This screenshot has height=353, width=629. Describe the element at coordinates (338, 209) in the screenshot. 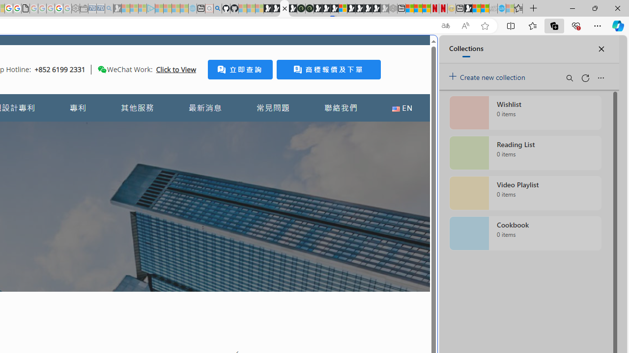

I see `Home | Sky Blue Bikes - Sky Blue Bikes` at that location.